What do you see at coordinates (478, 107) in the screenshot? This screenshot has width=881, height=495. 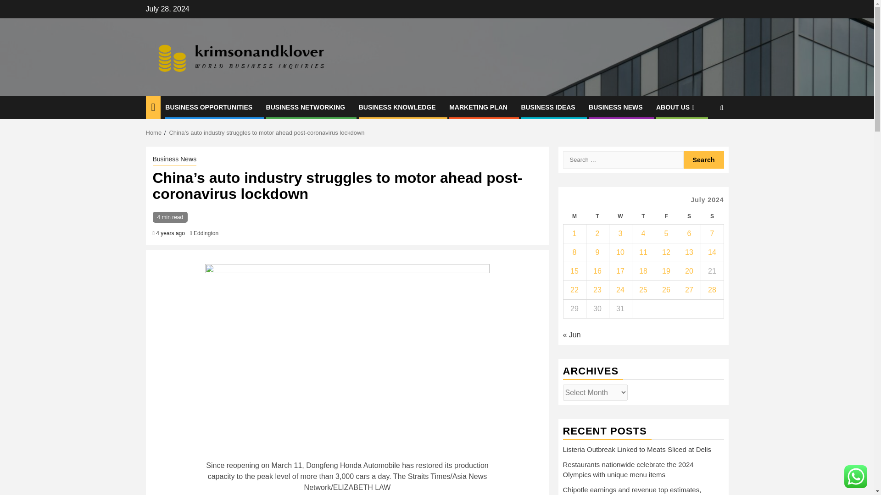 I see `MARKETING PLAN` at bounding box center [478, 107].